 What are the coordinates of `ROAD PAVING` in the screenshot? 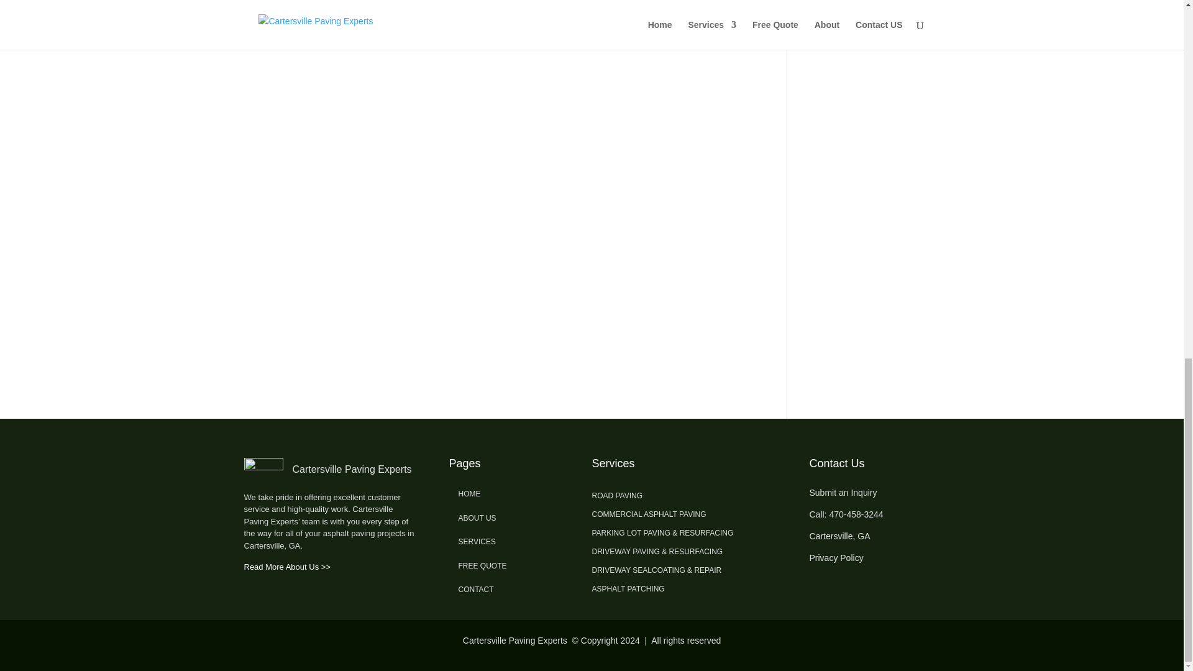 It's located at (617, 498).